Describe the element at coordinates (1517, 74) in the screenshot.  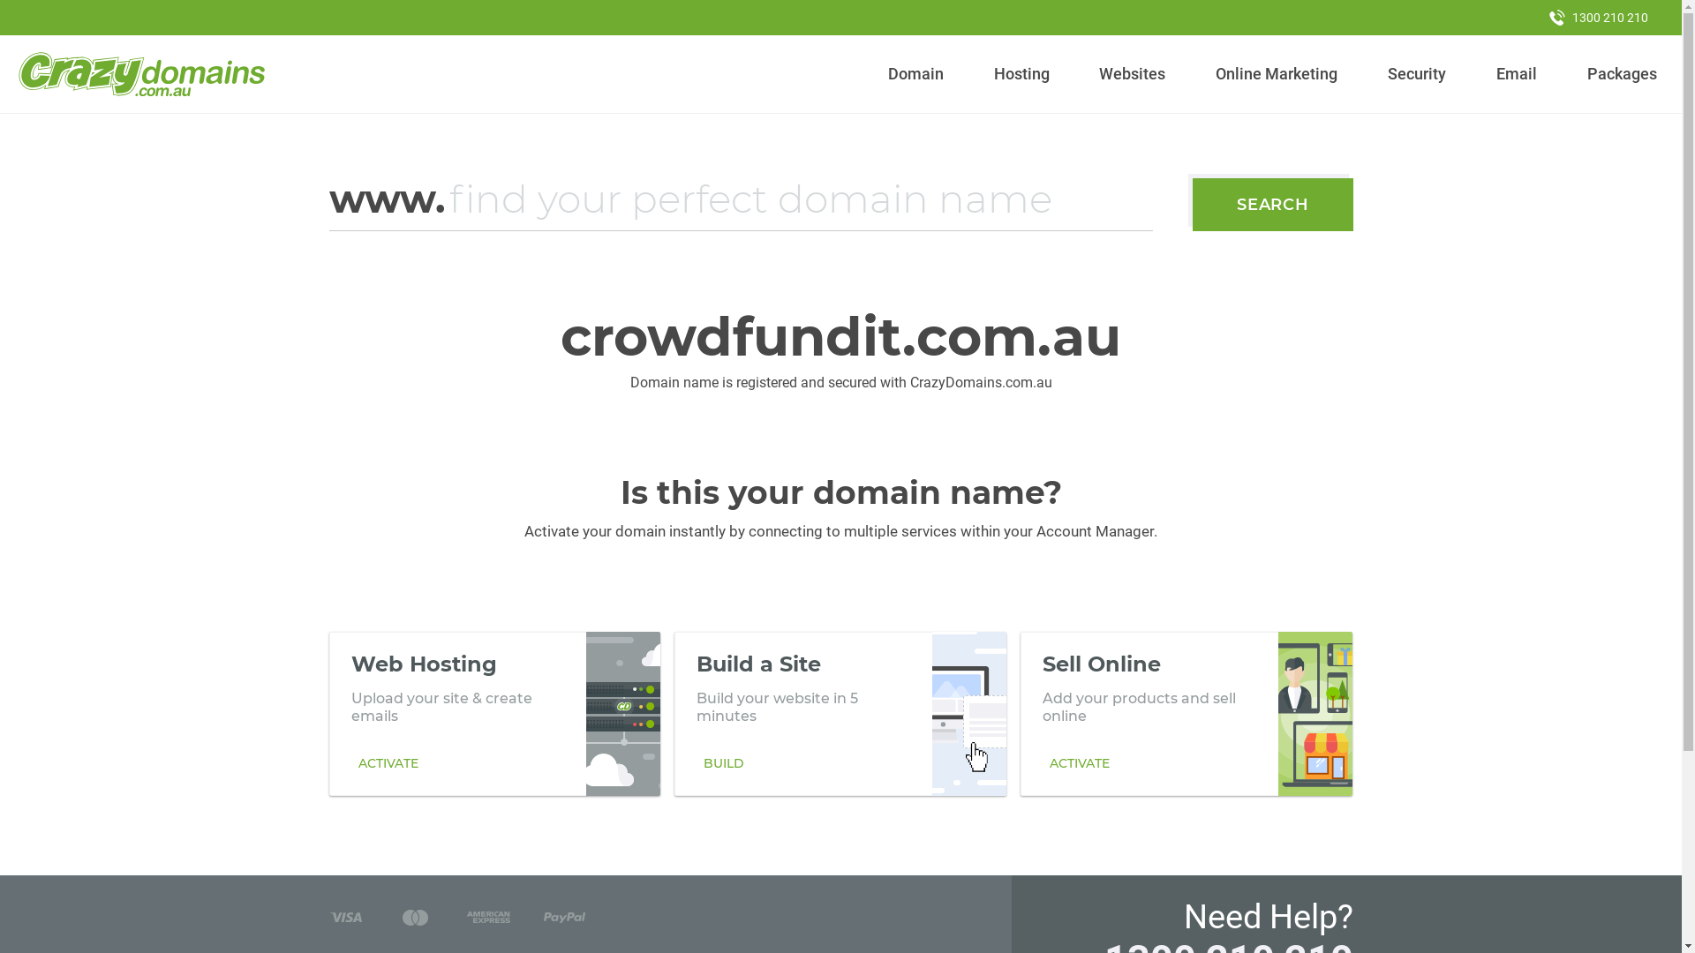
I see `Email` at that location.